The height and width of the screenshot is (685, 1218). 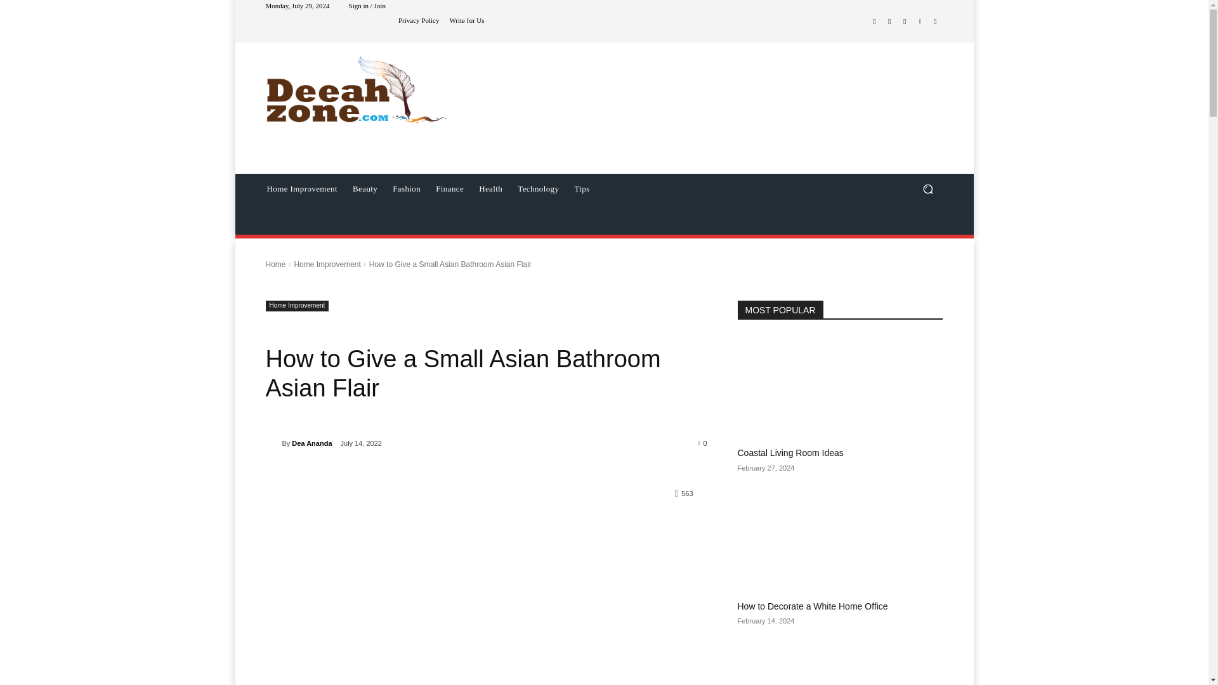 I want to click on Technology, so click(x=538, y=189).